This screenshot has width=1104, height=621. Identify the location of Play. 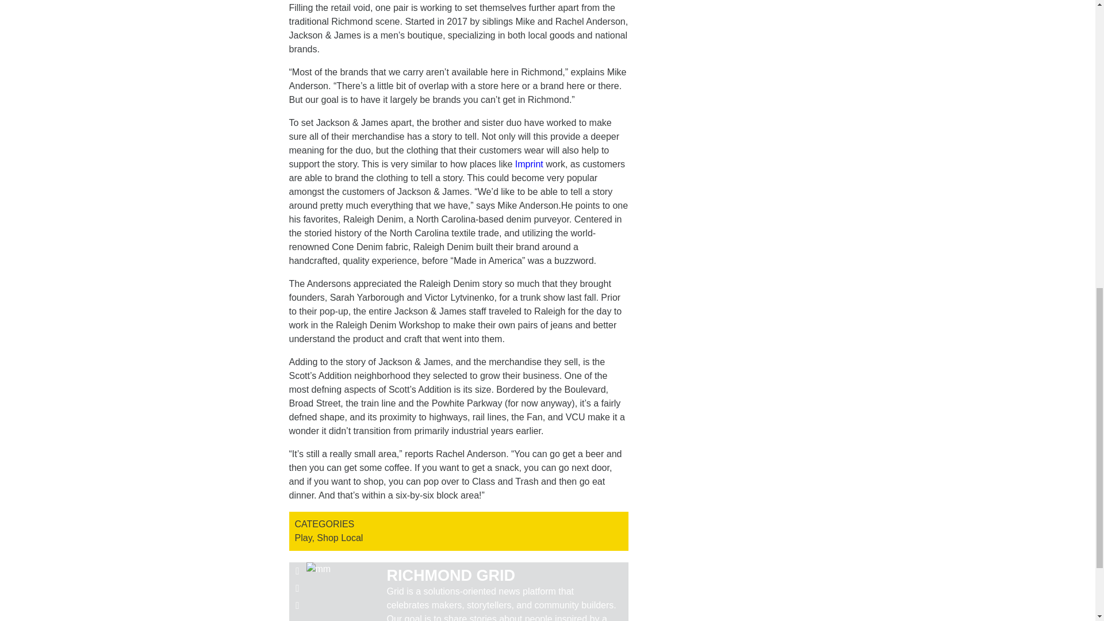
(302, 537).